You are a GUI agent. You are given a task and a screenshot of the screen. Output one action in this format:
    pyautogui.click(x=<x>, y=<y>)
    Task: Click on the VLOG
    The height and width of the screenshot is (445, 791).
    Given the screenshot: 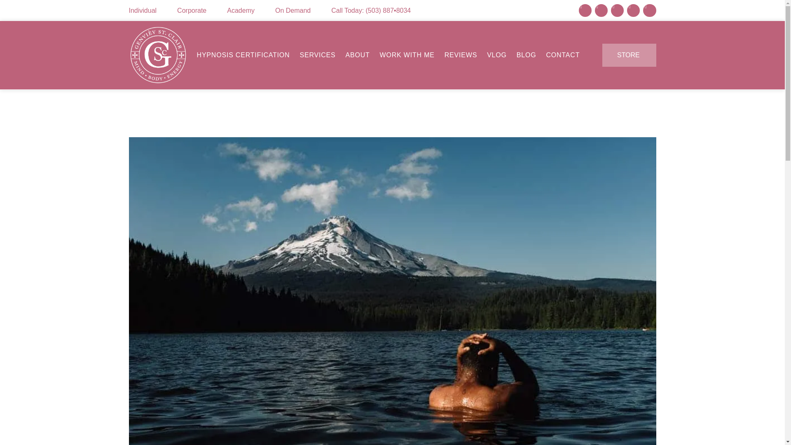 What is the action you would take?
    pyautogui.click(x=496, y=55)
    